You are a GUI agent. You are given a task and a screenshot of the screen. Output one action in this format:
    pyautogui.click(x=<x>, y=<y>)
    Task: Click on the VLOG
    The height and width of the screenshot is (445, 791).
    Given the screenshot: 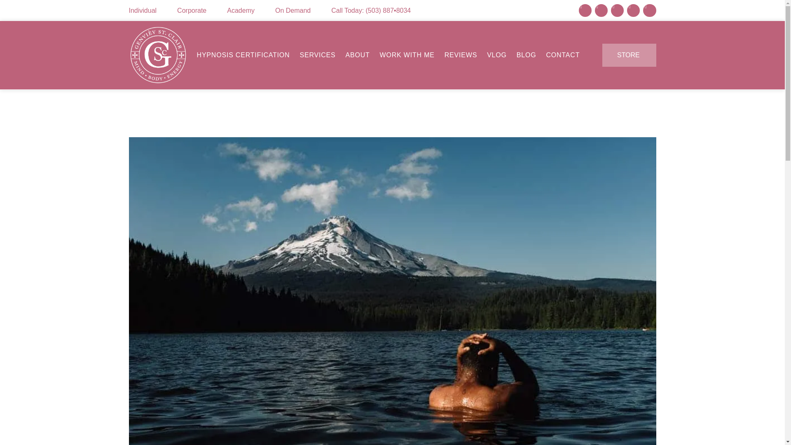 What is the action you would take?
    pyautogui.click(x=496, y=55)
    